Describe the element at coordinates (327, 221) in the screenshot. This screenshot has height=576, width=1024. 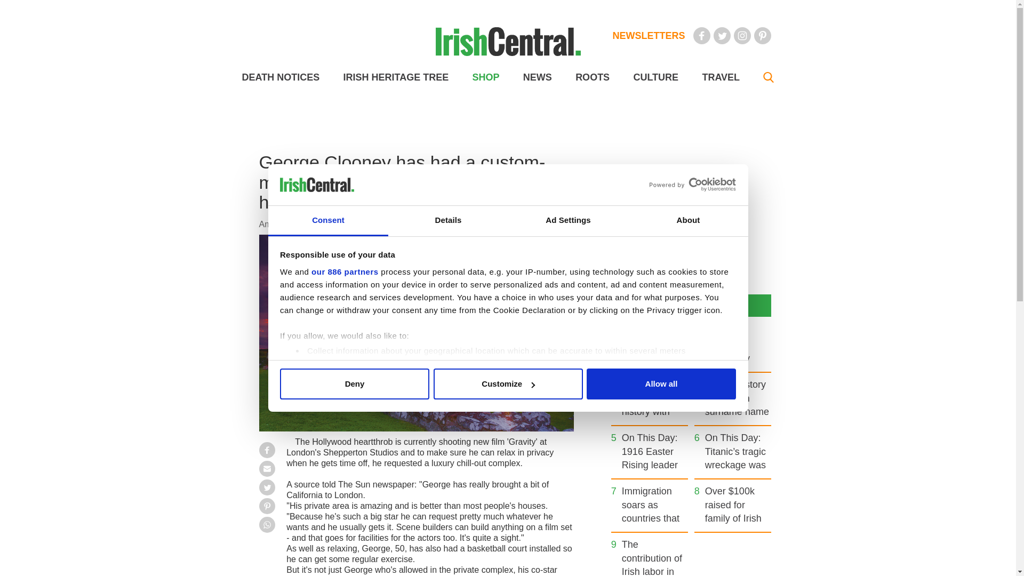
I see `Consent` at that location.